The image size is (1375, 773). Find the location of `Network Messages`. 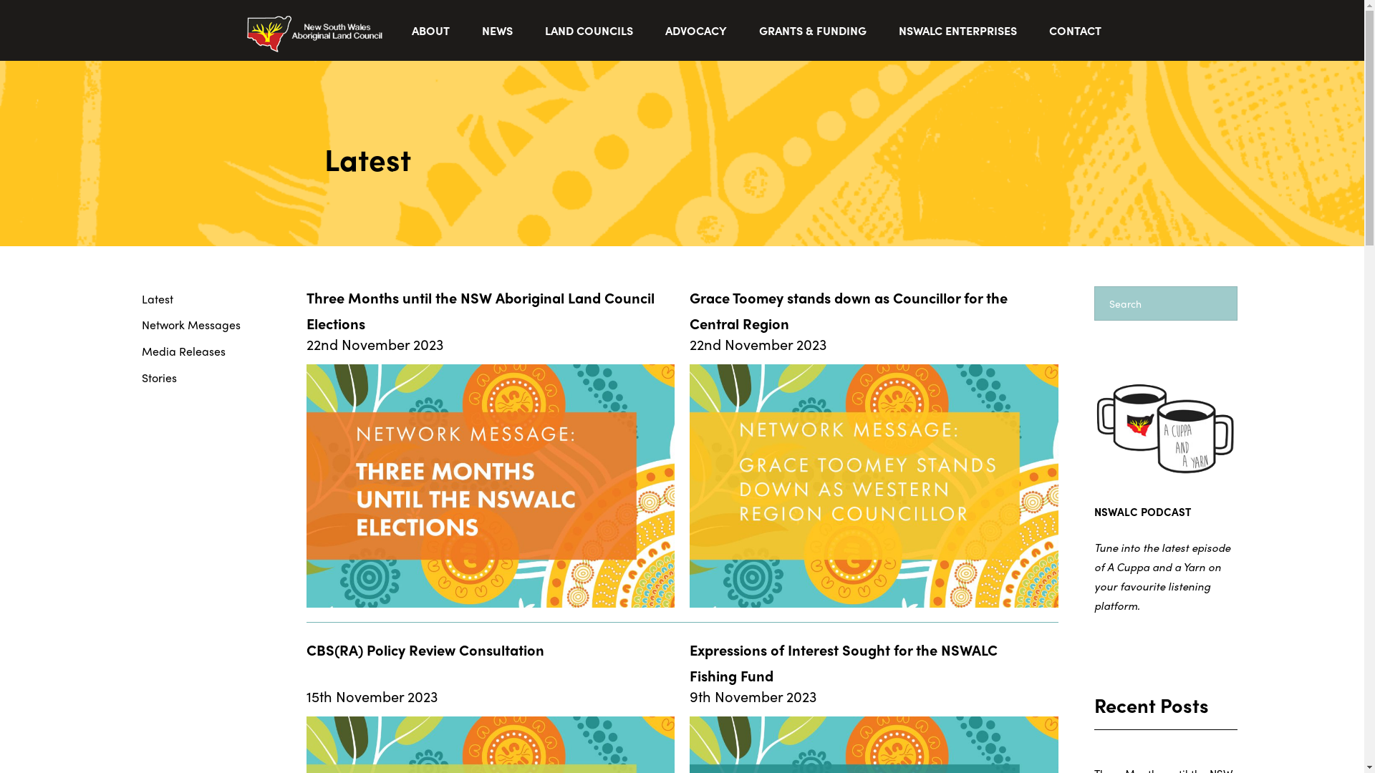

Network Messages is located at coordinates (199, 325).